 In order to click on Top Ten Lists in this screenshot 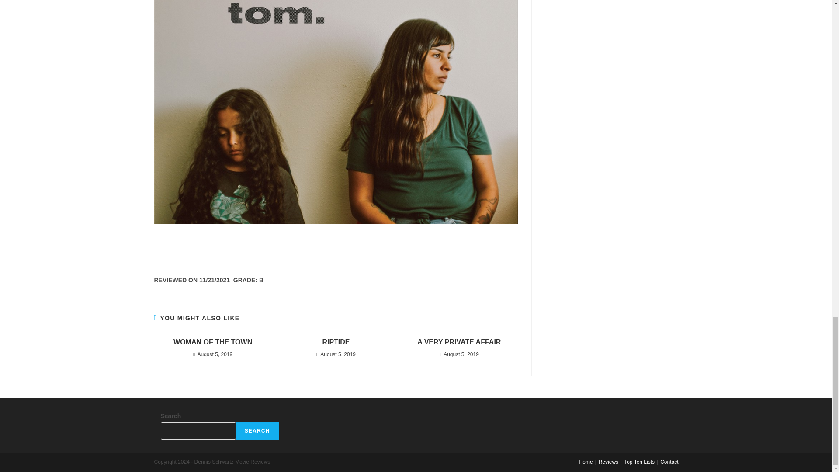, I will do `click(639, 462)`.